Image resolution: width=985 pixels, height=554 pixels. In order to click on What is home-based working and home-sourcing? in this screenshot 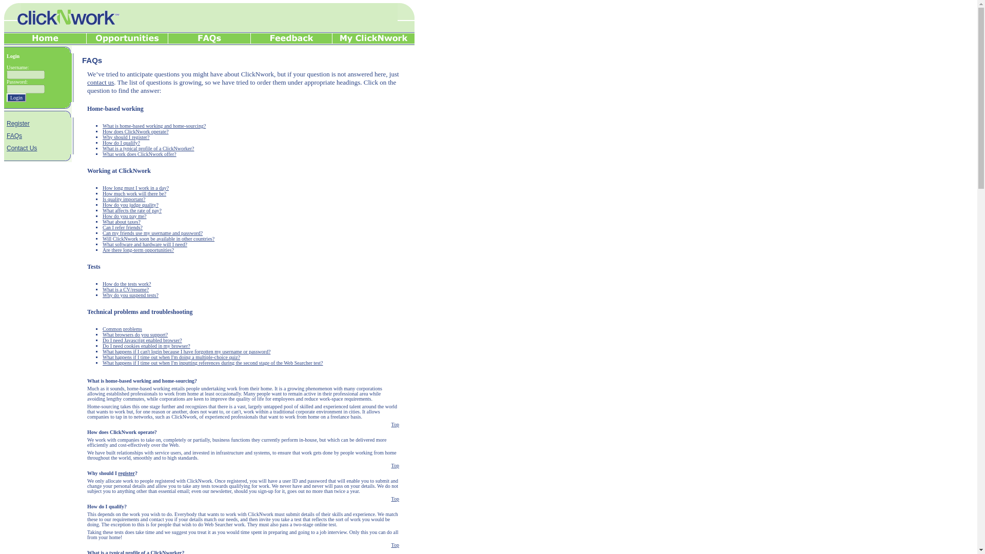, I will do `click(154, 125)`.